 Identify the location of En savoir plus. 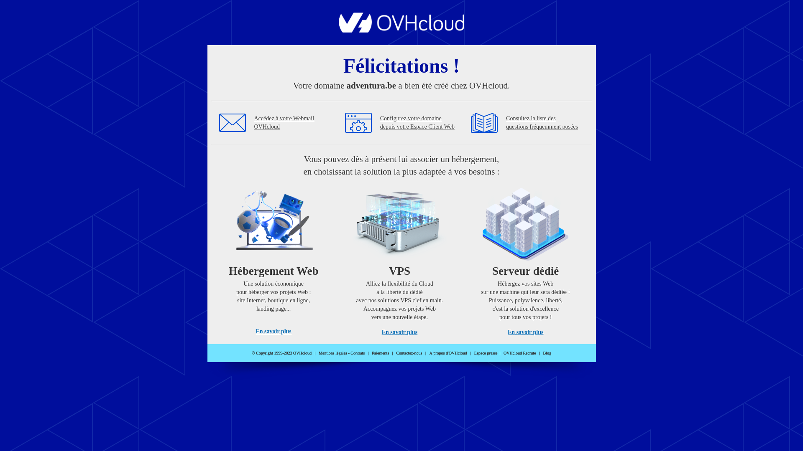
(400, 332).